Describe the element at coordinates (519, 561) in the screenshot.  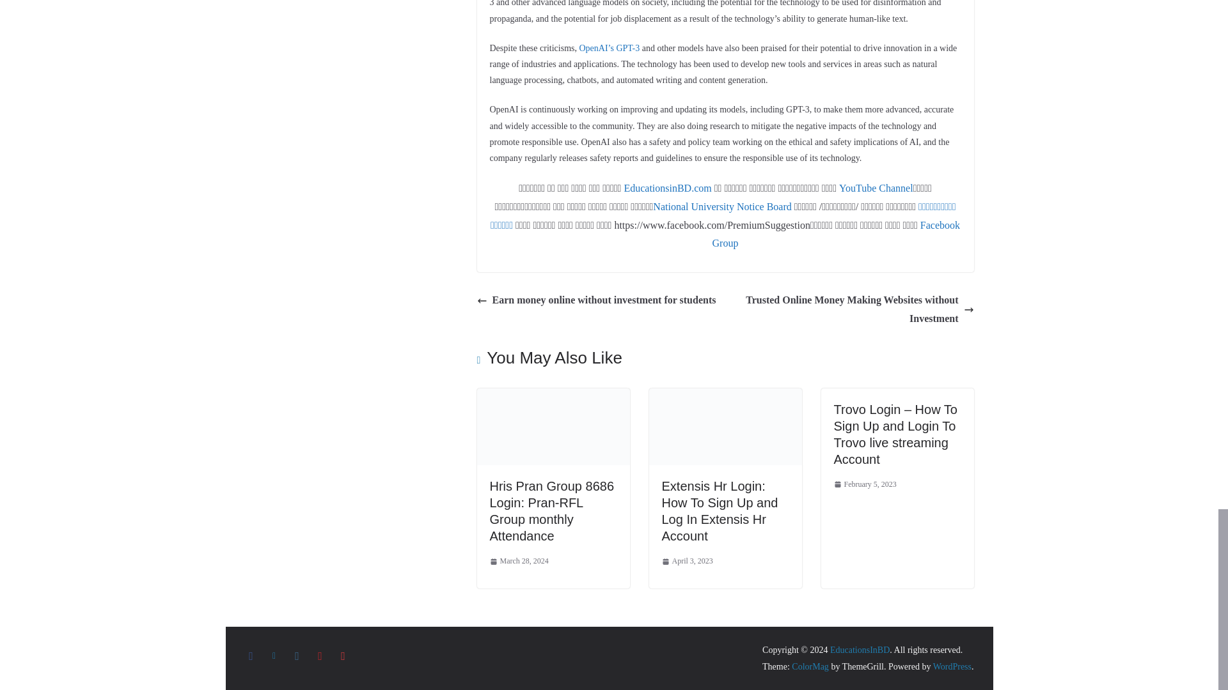
I see `10:13 AM` at that location.